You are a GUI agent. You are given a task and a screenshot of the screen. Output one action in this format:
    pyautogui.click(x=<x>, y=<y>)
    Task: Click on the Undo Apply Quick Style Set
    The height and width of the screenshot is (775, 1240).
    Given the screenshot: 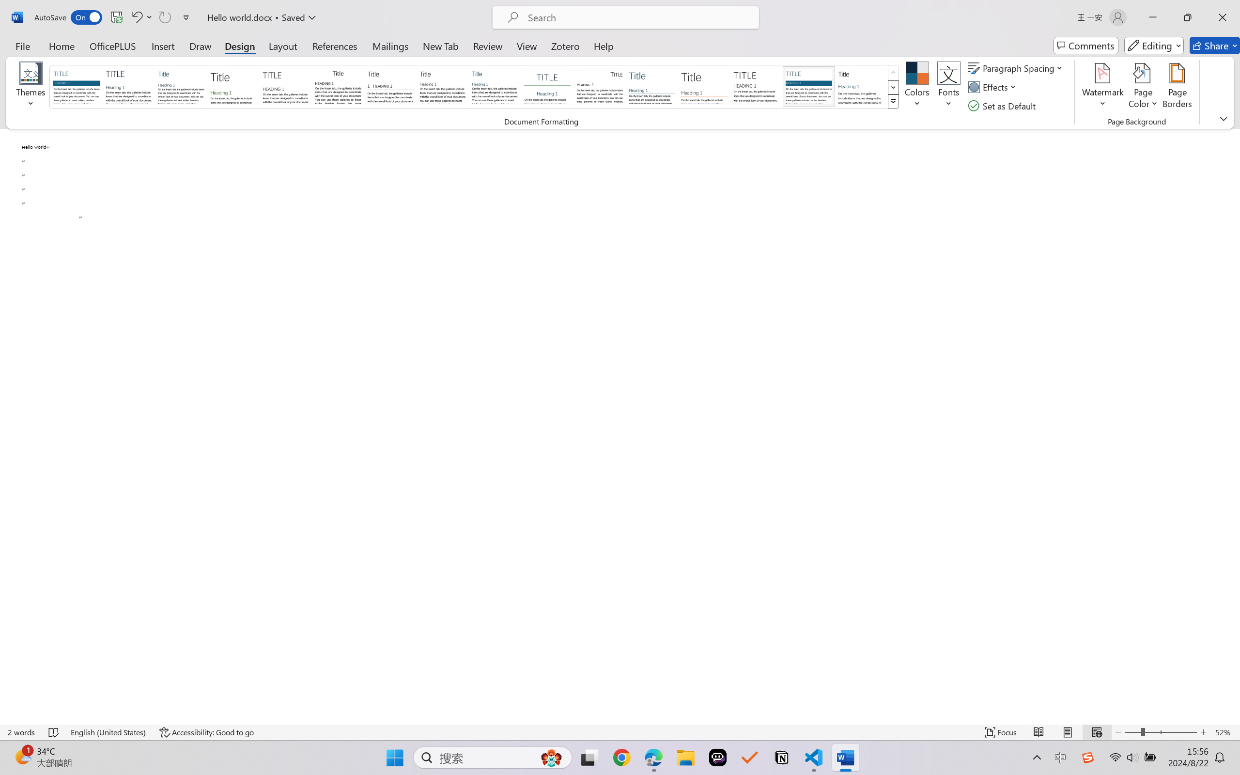 What is the action you would take?
    pyautogui.click(x=141, y=17)
    